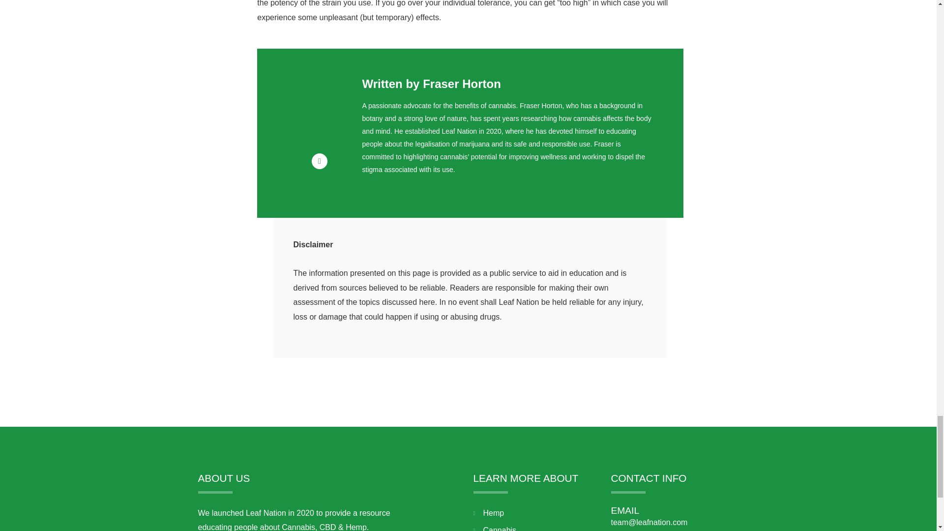  I want to click on Cannabis, so click(536, 527).